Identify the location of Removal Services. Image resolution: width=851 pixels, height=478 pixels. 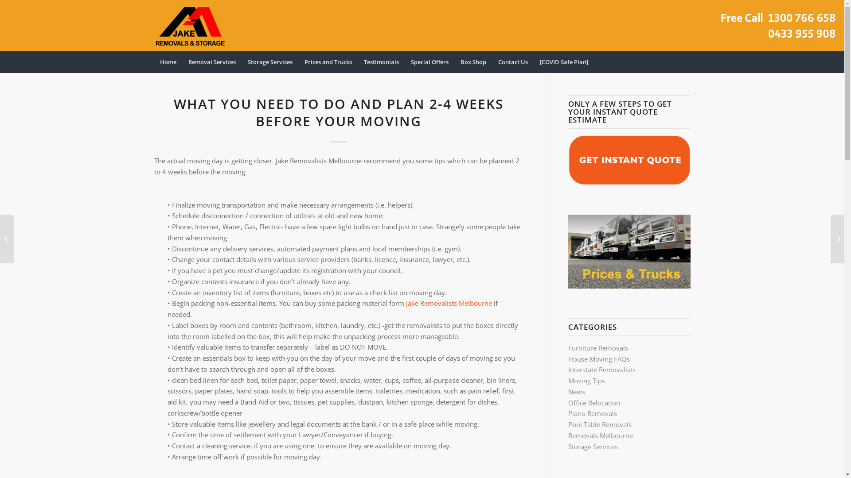
(211, 62).